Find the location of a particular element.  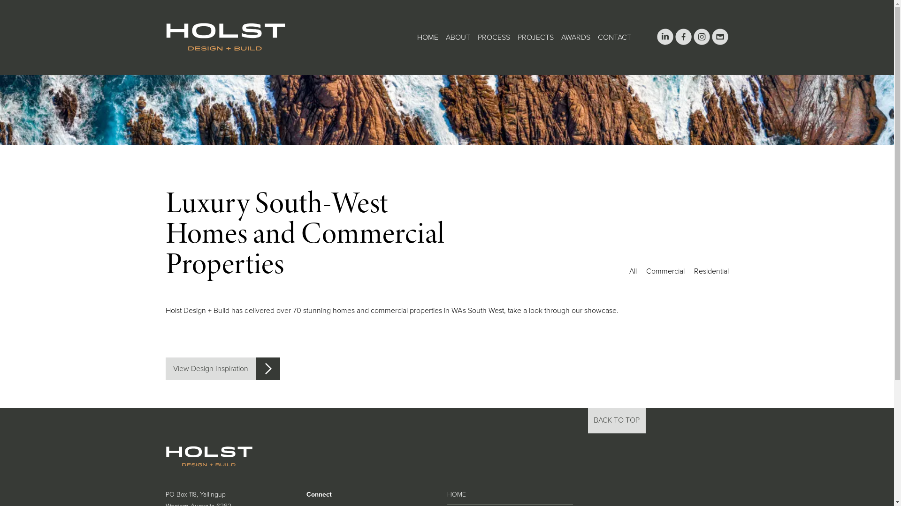

PROCESS is located at coordinates (494, 37).